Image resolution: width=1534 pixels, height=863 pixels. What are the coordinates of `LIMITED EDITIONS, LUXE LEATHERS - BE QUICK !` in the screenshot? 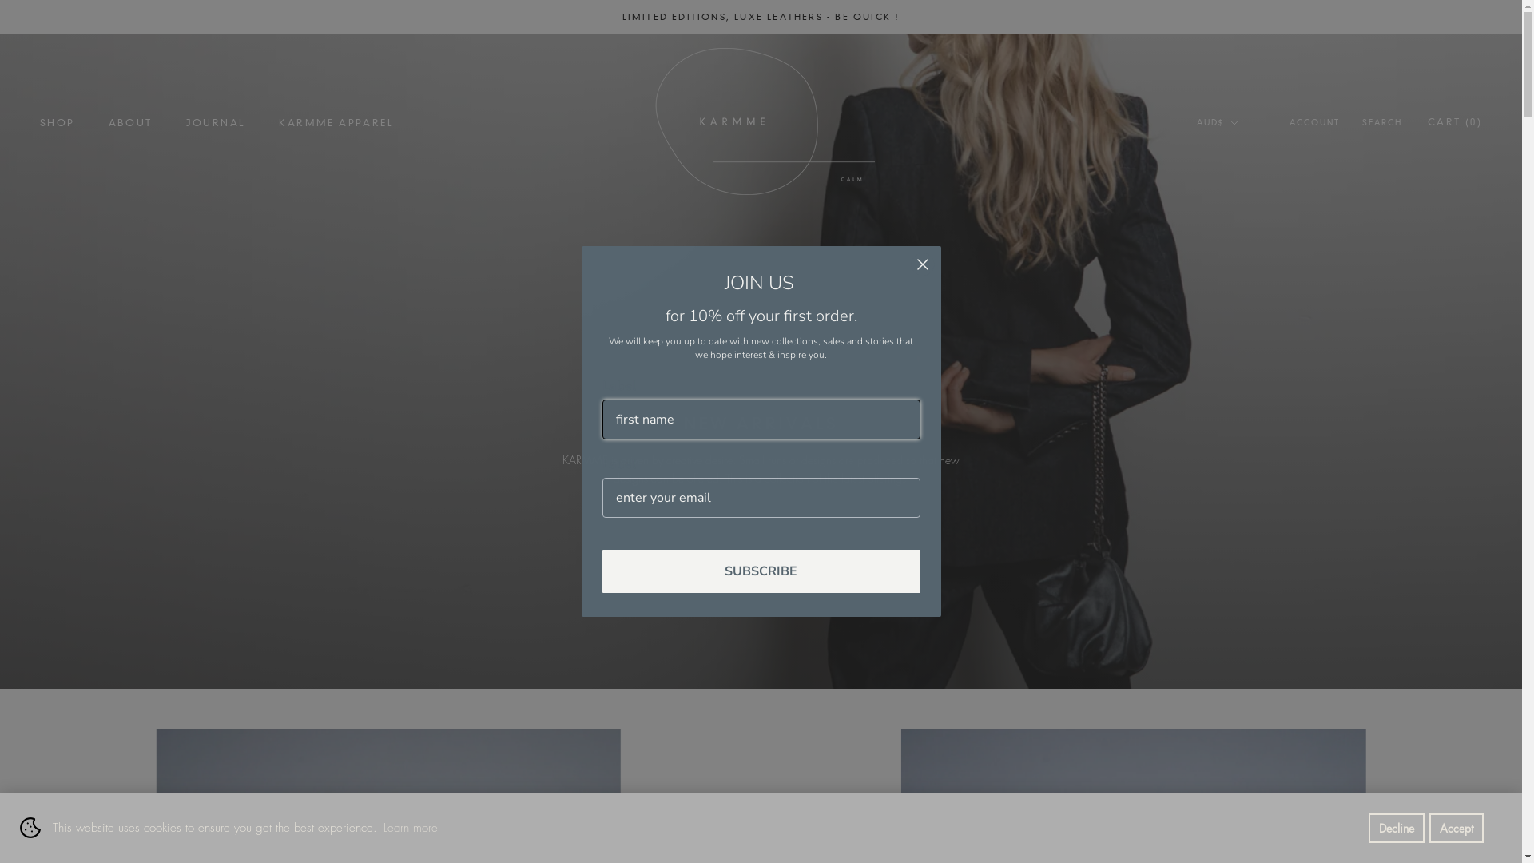 It's located at (761, 17).